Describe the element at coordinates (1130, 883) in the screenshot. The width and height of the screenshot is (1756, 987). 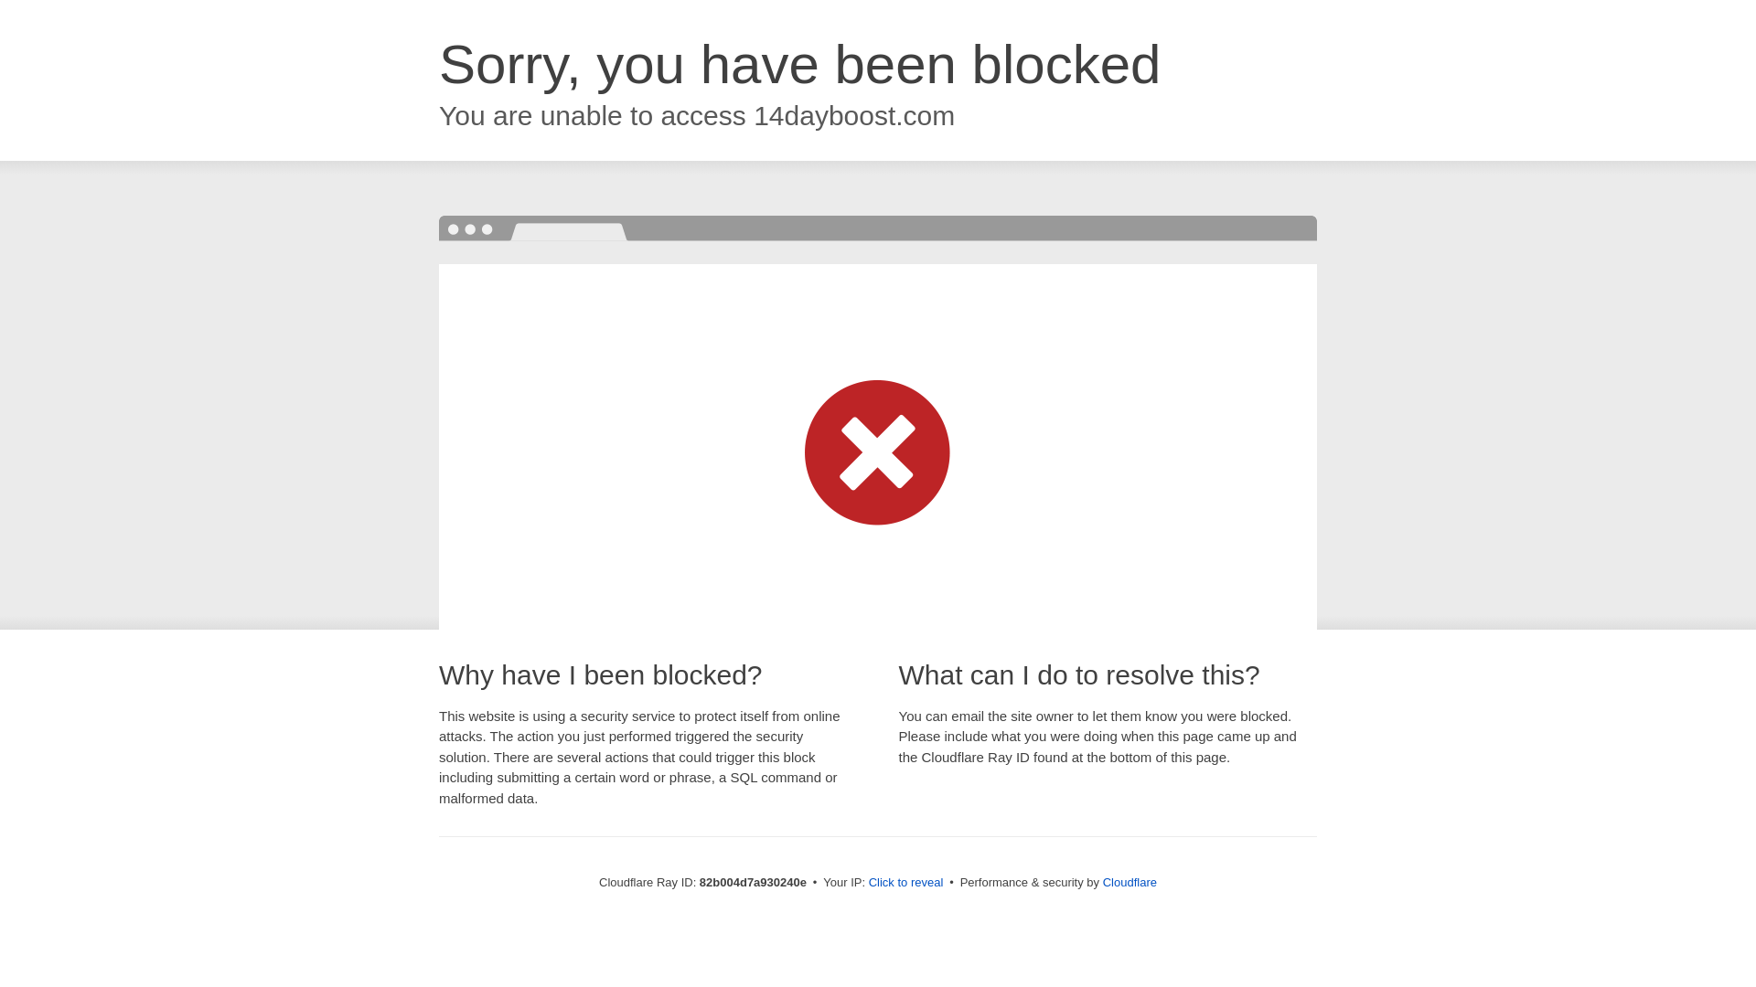
I see `Cloudflare` at that location.